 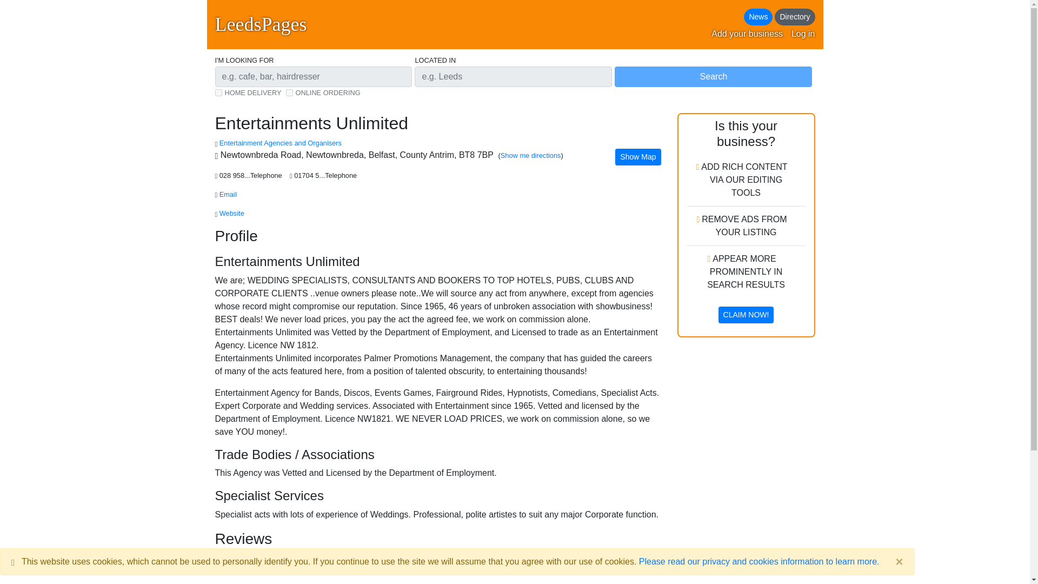 I want to click on Email, so click(x=228, y=195).